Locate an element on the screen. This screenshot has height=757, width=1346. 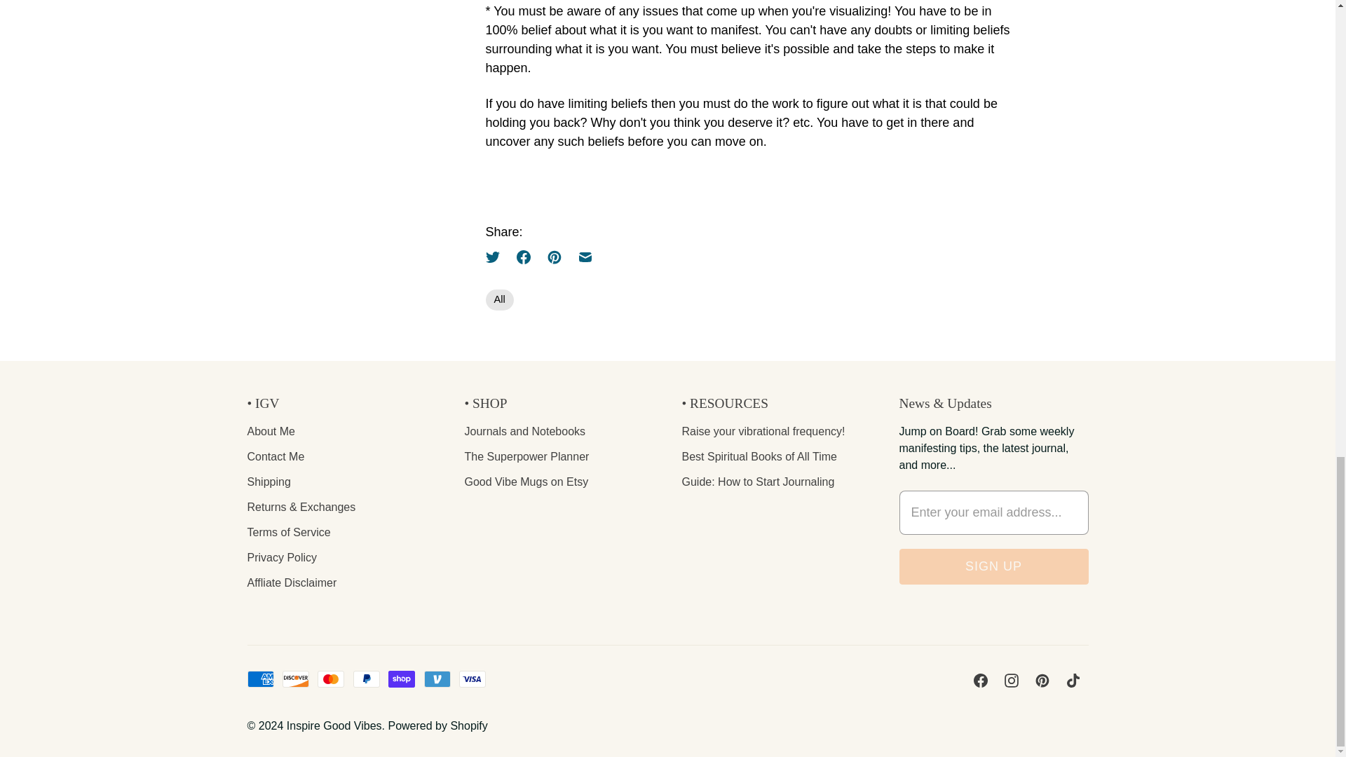
Venmo is located at coordinates (437, 678).